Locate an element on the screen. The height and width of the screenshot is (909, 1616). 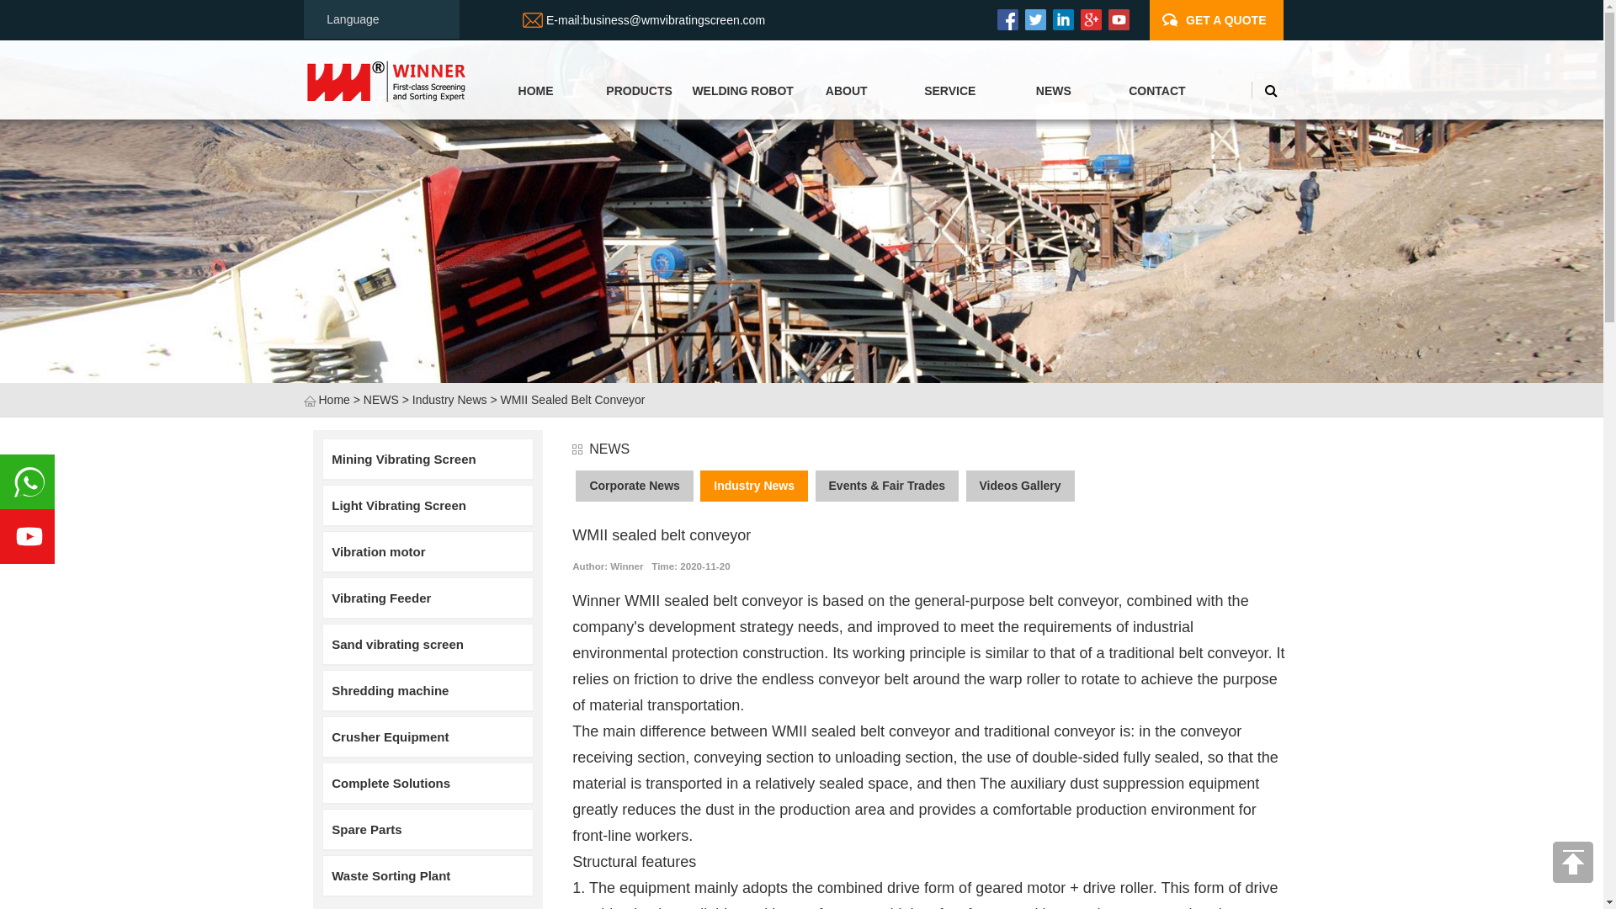
WMII sealed belt conveyor is located at coordinates (572, 399).